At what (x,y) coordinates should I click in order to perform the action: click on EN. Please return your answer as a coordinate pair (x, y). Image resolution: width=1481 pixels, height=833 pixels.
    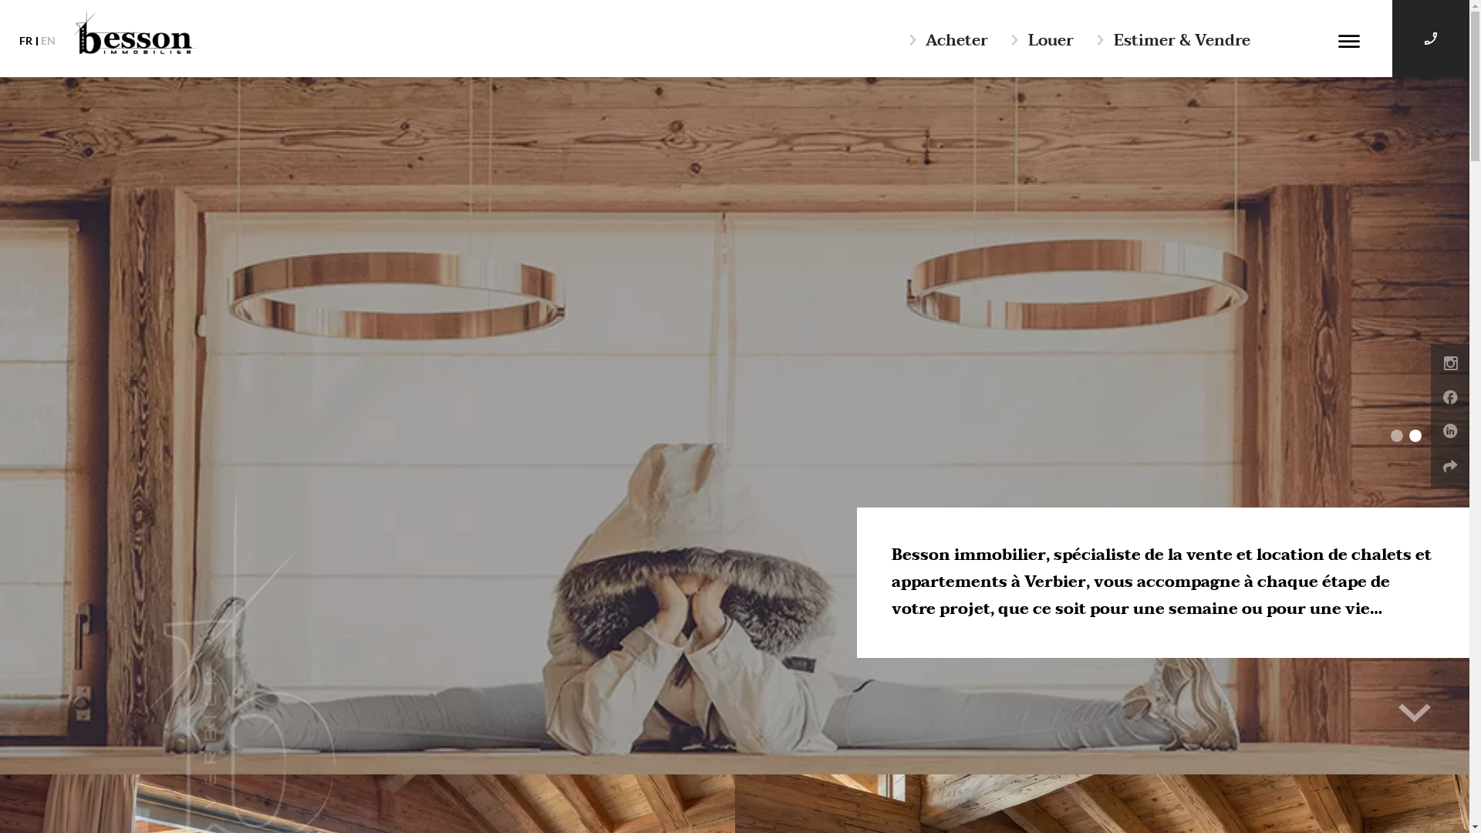
    Looking at the image, I should click on (48, 41).